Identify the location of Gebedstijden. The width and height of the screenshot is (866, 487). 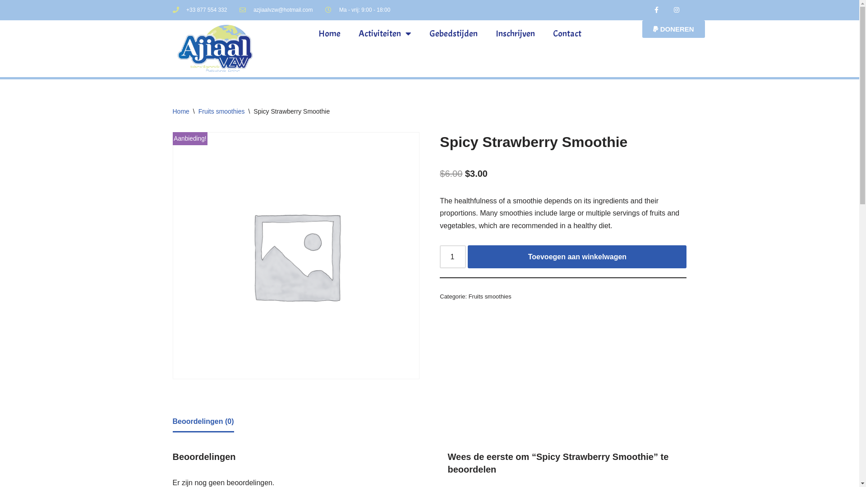
(454, 34).